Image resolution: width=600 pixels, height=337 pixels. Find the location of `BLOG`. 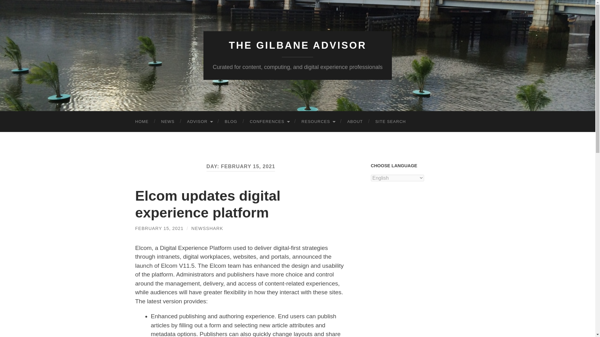

BLOG is located at coordinates (231, 122).